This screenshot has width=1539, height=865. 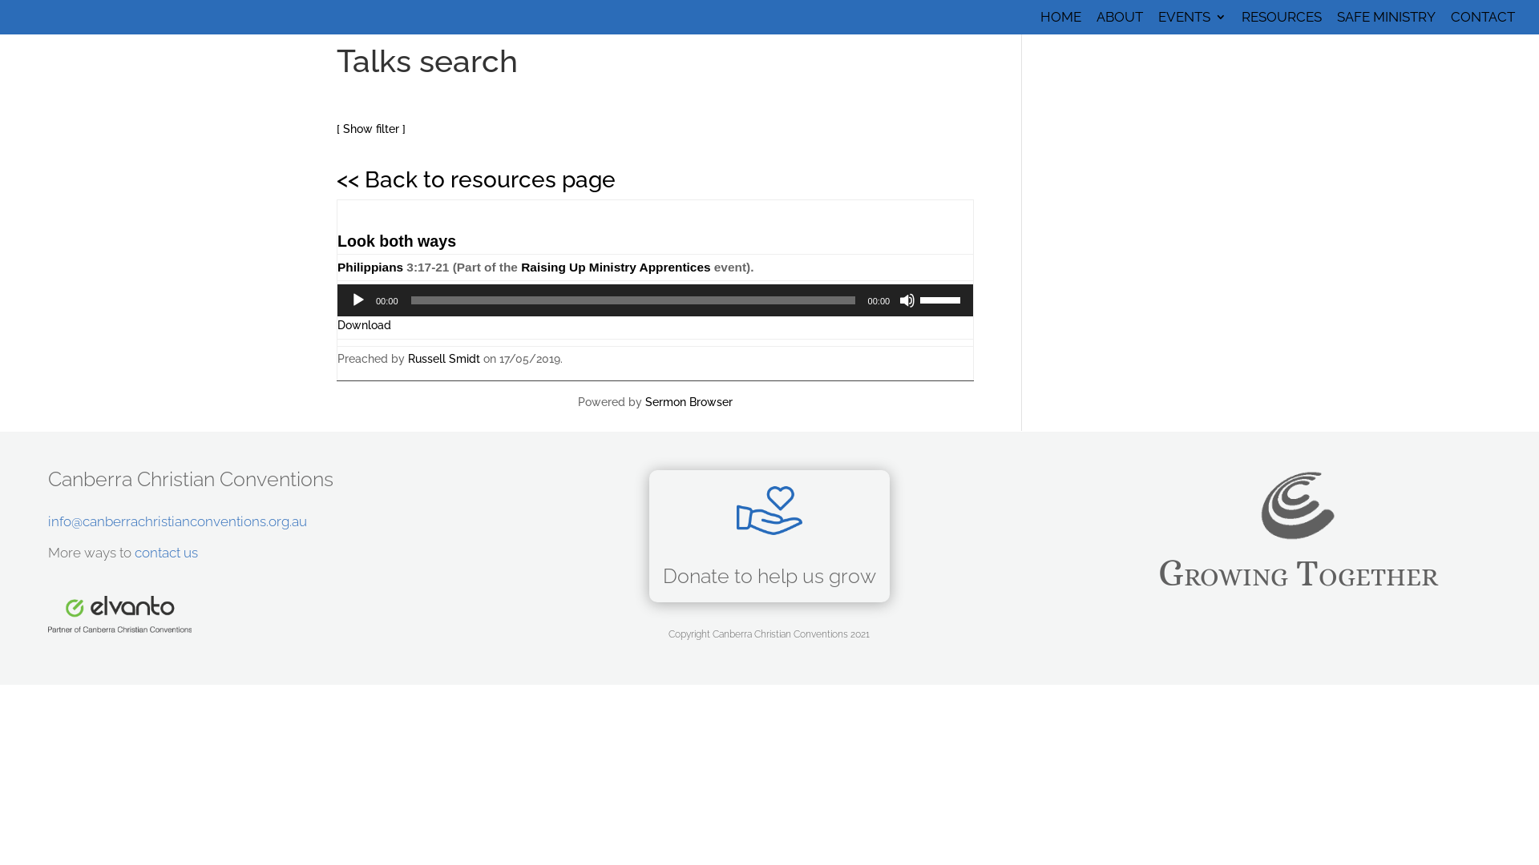 What do you see at coordinates (1483, 22) in the screenshot?
I see `CONTACT` at bounding box center [1483, 22].